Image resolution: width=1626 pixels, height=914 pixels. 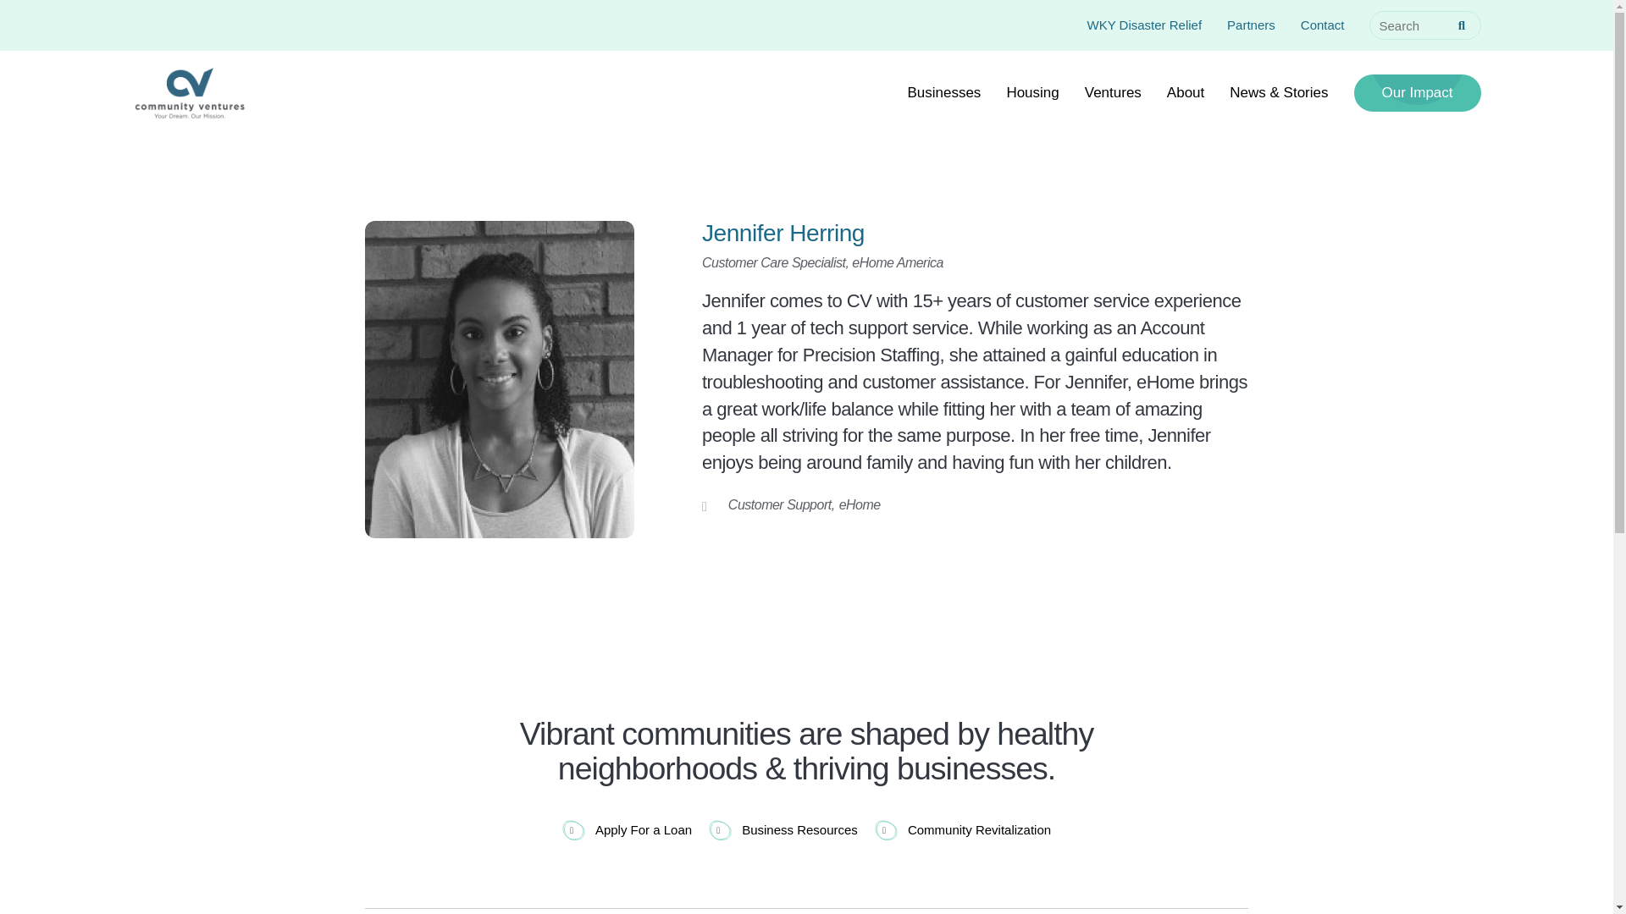 What do you see at coordinates (943, 93) in the screenshot?
I see `Businesses` at bounding box center [943, 93].